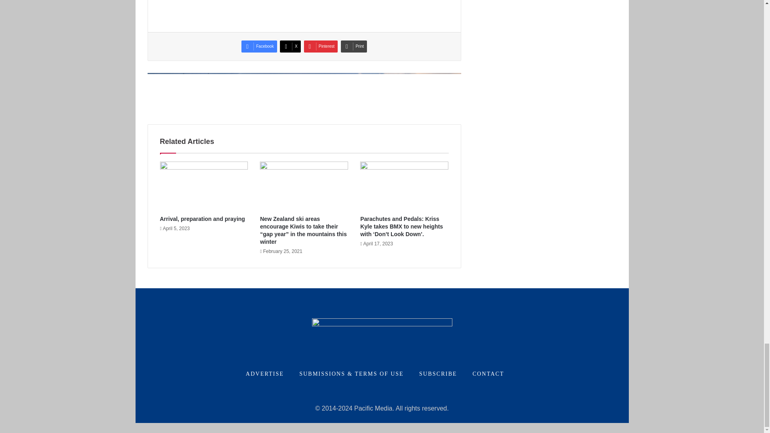  Describe the element at coordinates (259, 47) in the screenshot. I see `Facebook` at that location.